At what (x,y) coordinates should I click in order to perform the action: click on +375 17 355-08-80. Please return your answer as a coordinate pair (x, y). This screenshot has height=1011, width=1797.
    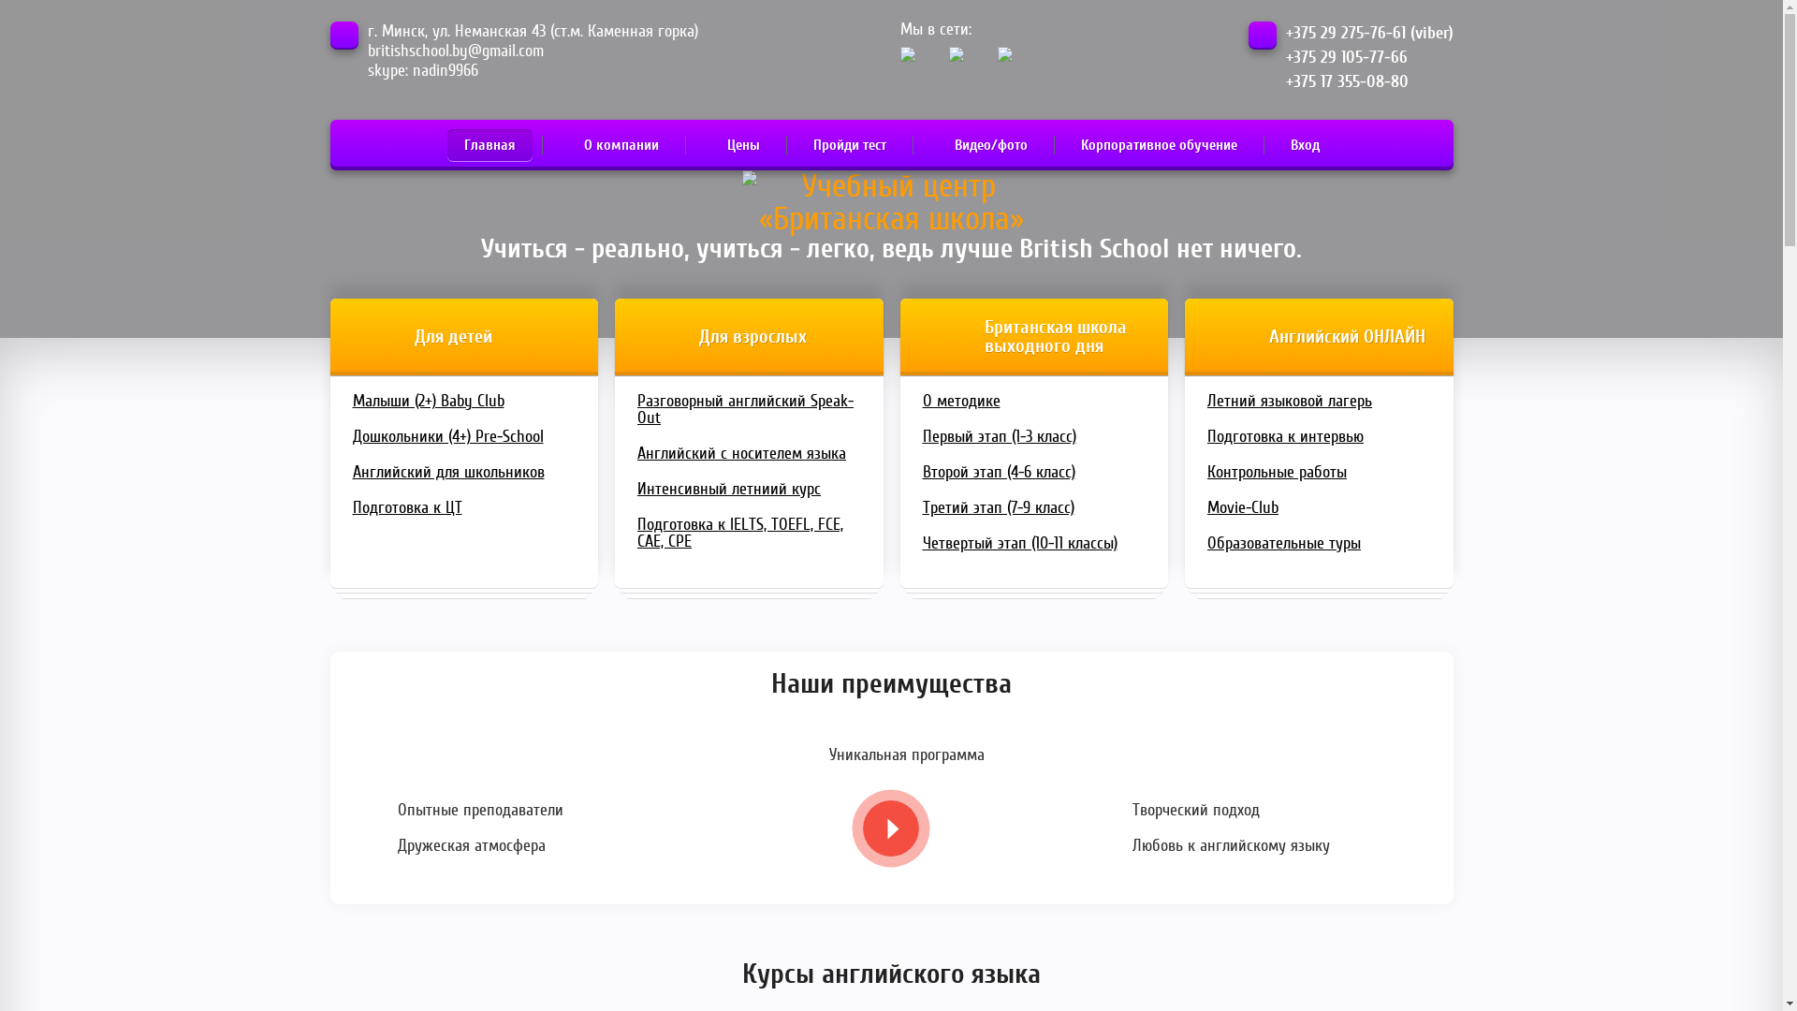
    Looking at the image, I should click on (1348, 82).